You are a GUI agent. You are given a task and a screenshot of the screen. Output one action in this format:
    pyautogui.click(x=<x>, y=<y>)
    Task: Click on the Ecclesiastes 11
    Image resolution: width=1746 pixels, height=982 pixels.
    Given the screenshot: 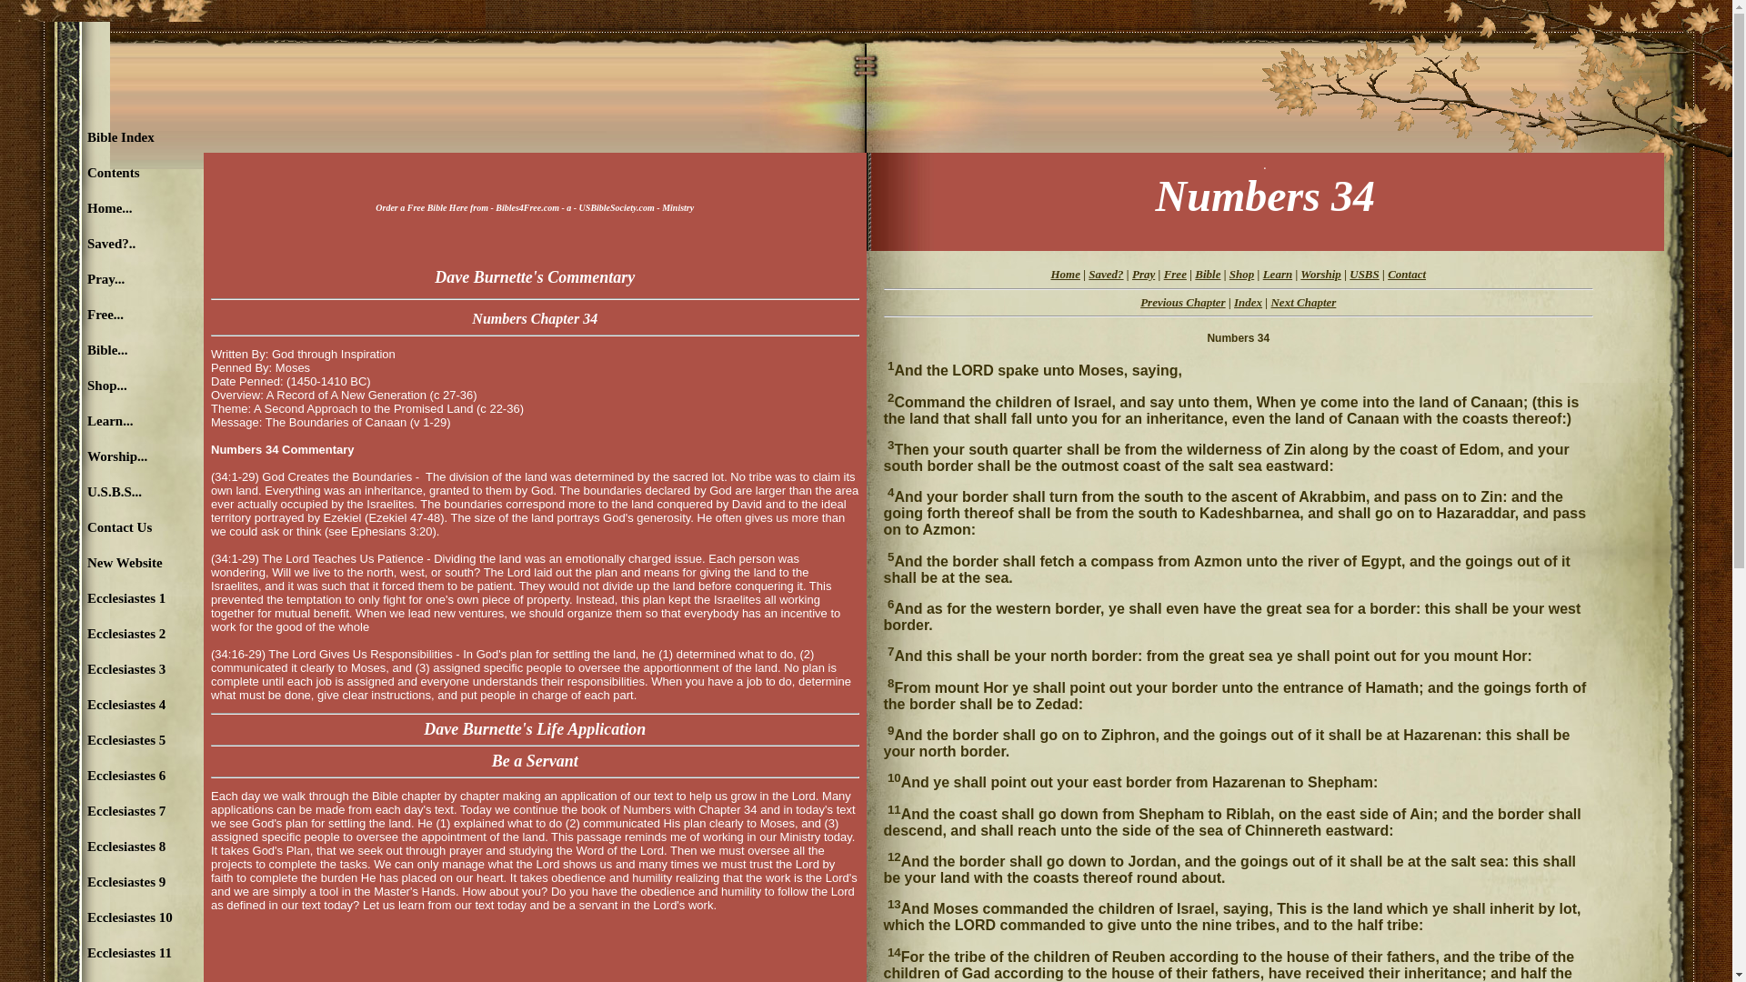 What is the action you would take?
    pyautogui.click(x=99, y=953)
    